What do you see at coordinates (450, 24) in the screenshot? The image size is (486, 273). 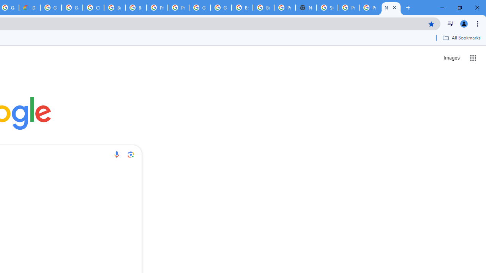 I see `Control your music, videos, and more` at bounding box center [450, 24].